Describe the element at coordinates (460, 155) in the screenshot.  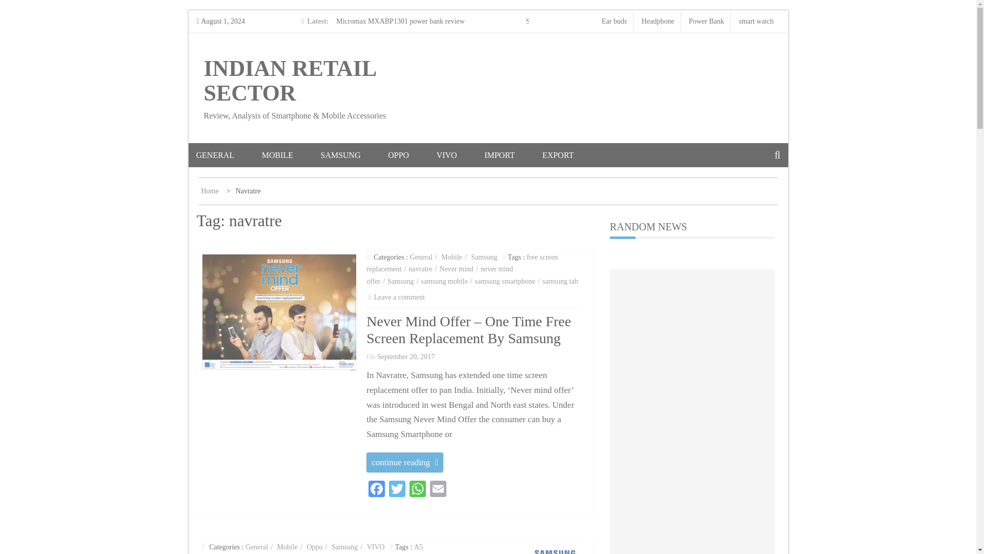
I see `VIVO` at that location.